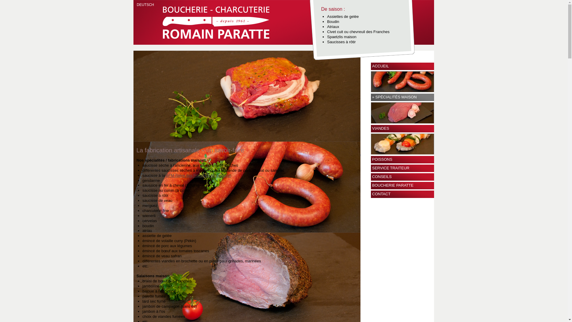 This screenshot has height=322, width=572. What do you see at coordinates (402, 168) in the screenshot?
I see `SERVICE TRAITEUR` at bounding box center [402, 168].